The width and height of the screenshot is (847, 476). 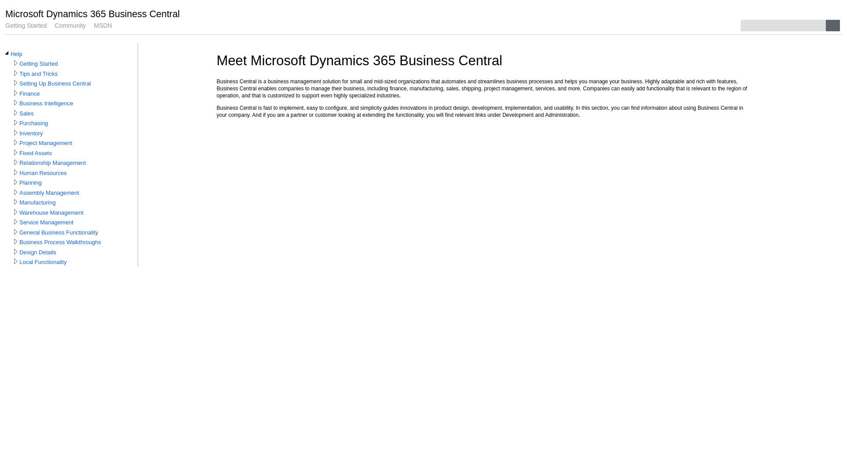 What do you see at coordinates (16, 83) in the screenshot?
I see `Expand Setting Up Business Central` at bounding box center [16, 83].